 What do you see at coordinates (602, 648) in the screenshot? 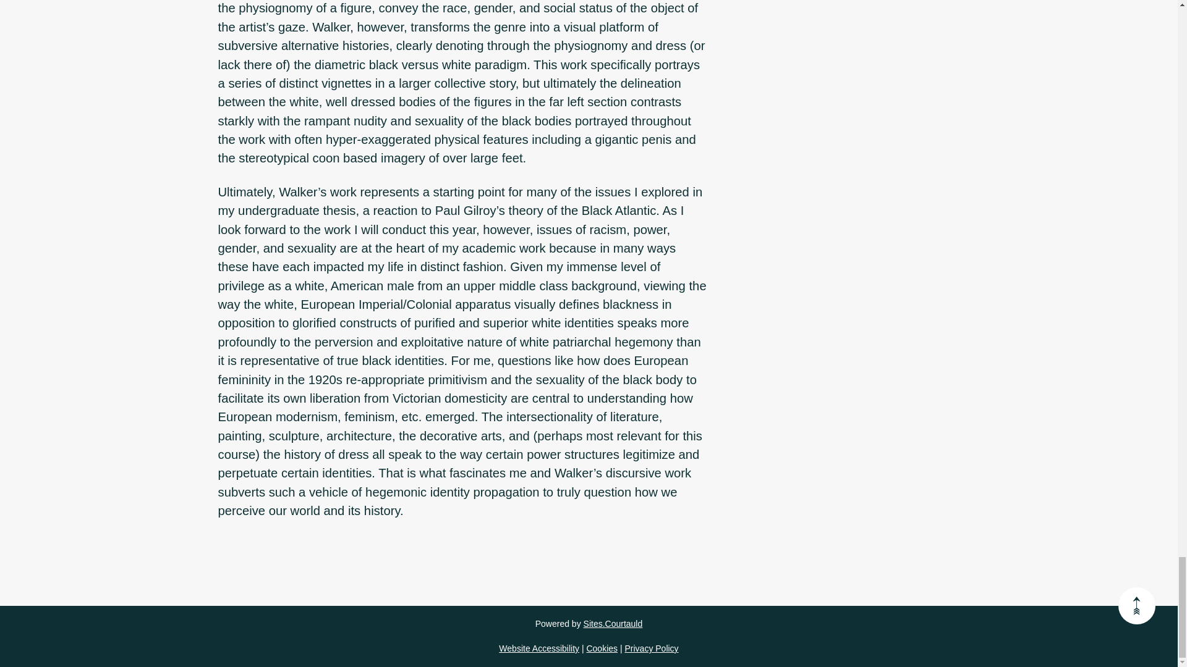
I see `Cookies` at bounding box center [602, 648].